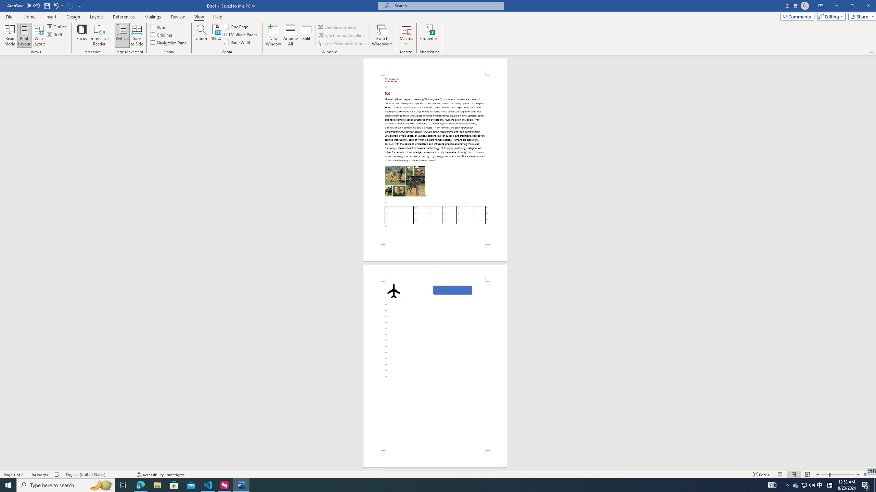 This screenshot has height=492, width=876. I want to click on Page 2 content, so click(435, 366).